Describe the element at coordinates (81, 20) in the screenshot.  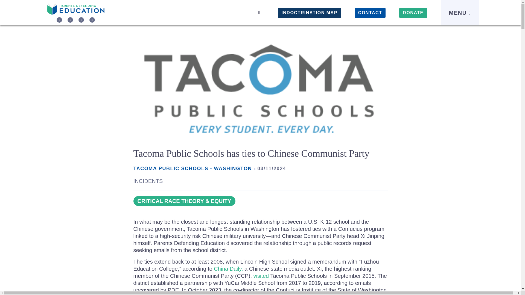
I see `Instagram` at that location.